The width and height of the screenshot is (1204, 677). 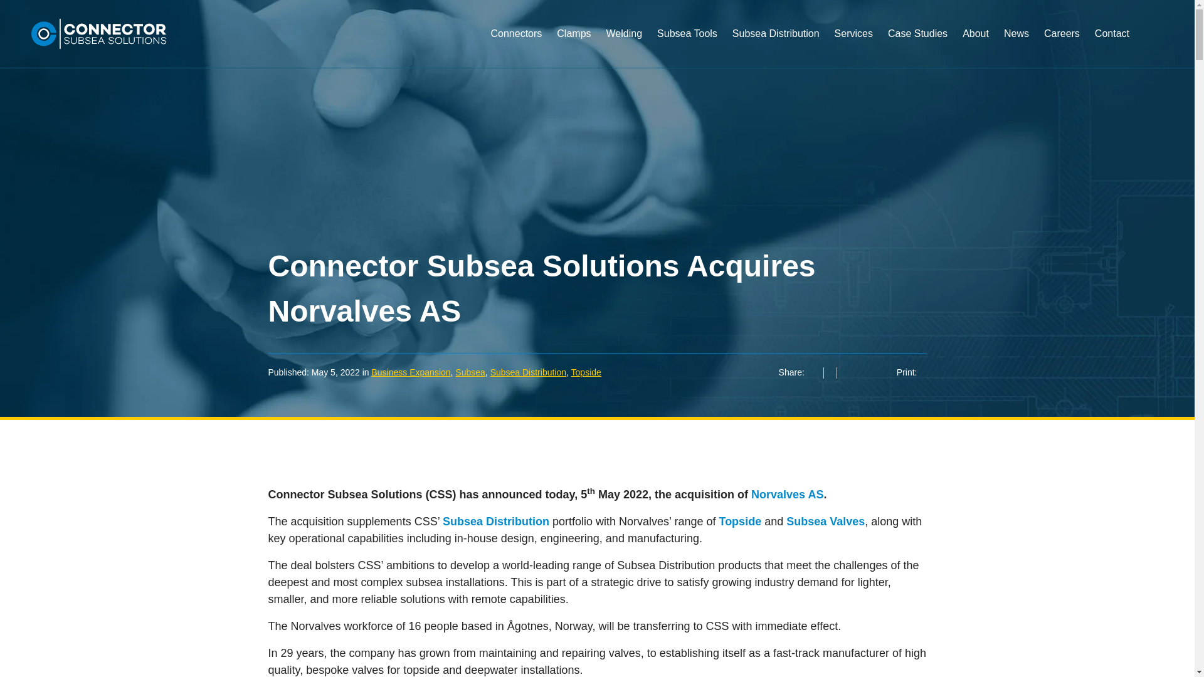 I want to click on Connector Subsea Solutions, so click(x=98, y=34).